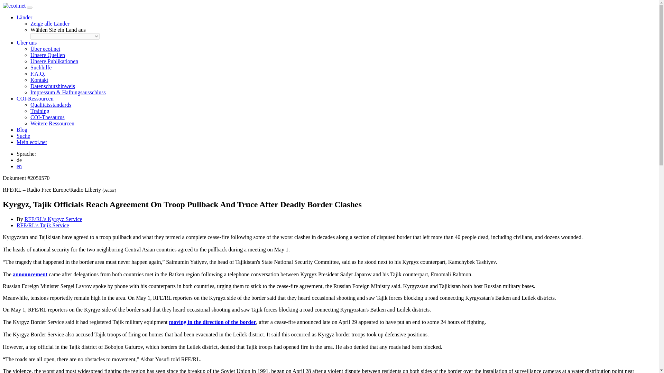 Image resolution: width=664 pixels, height=373 pixels. I want to click on announcement, so click(30, 274).